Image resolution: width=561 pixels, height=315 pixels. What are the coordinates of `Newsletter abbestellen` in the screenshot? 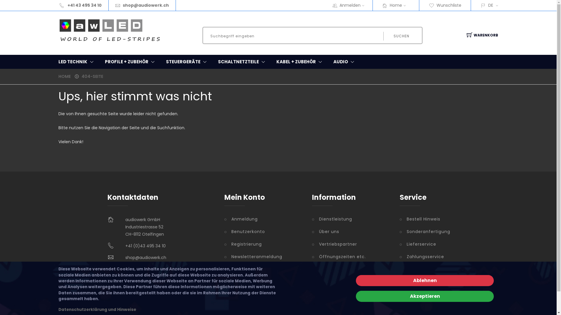 It's located at (264, 269).